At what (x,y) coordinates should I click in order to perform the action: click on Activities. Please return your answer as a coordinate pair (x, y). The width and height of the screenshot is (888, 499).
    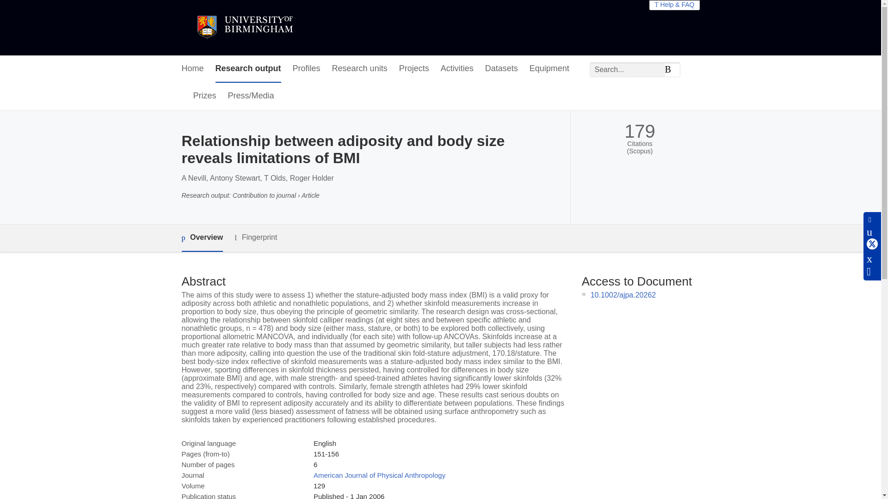
    Looking at the image, I should click on (457, 69).